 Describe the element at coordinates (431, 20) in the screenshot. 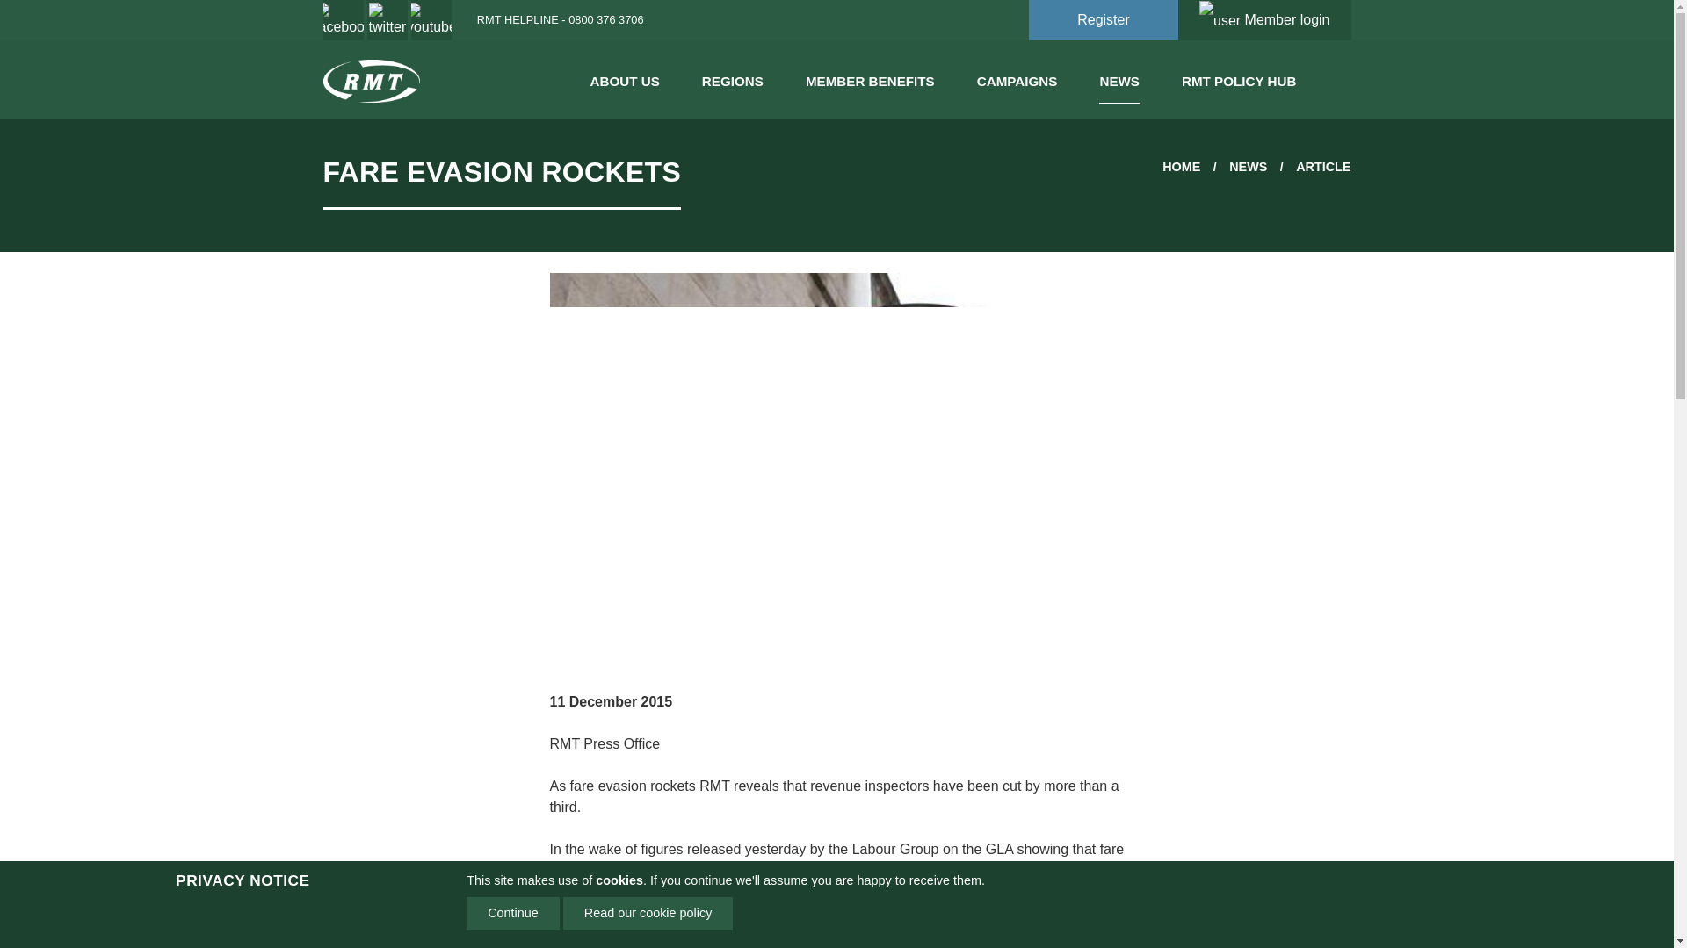

I see `youtube` at that location.